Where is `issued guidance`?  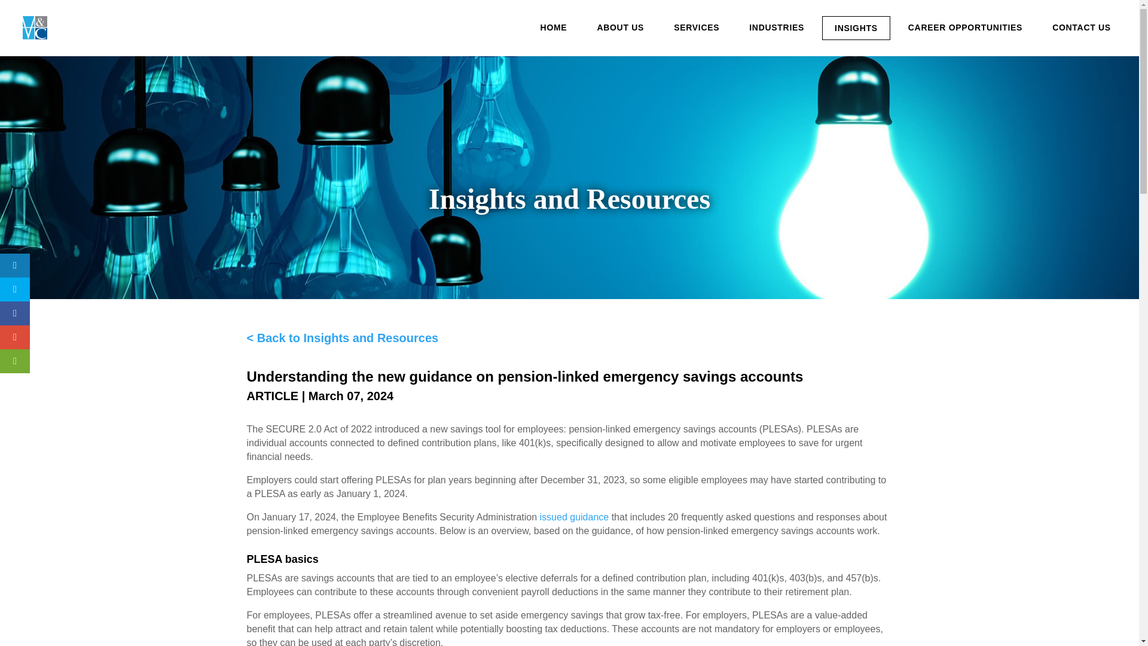 issued guidance is located at coordinates (574, 517).